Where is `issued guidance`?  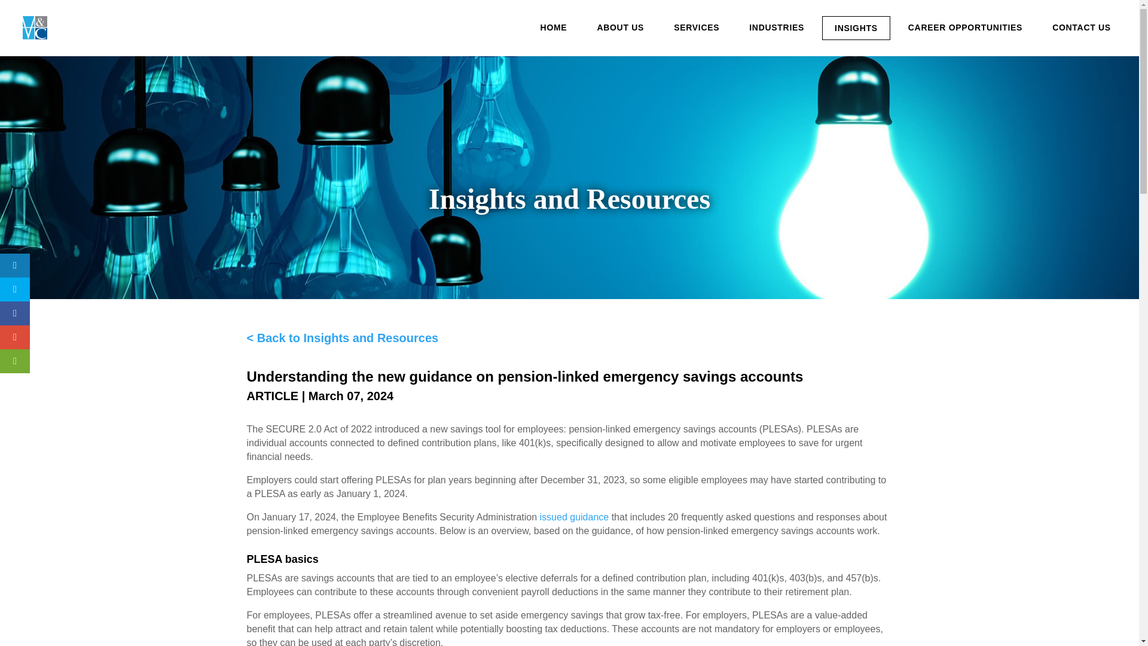 issued guidance is located at coordinates (574, 517).